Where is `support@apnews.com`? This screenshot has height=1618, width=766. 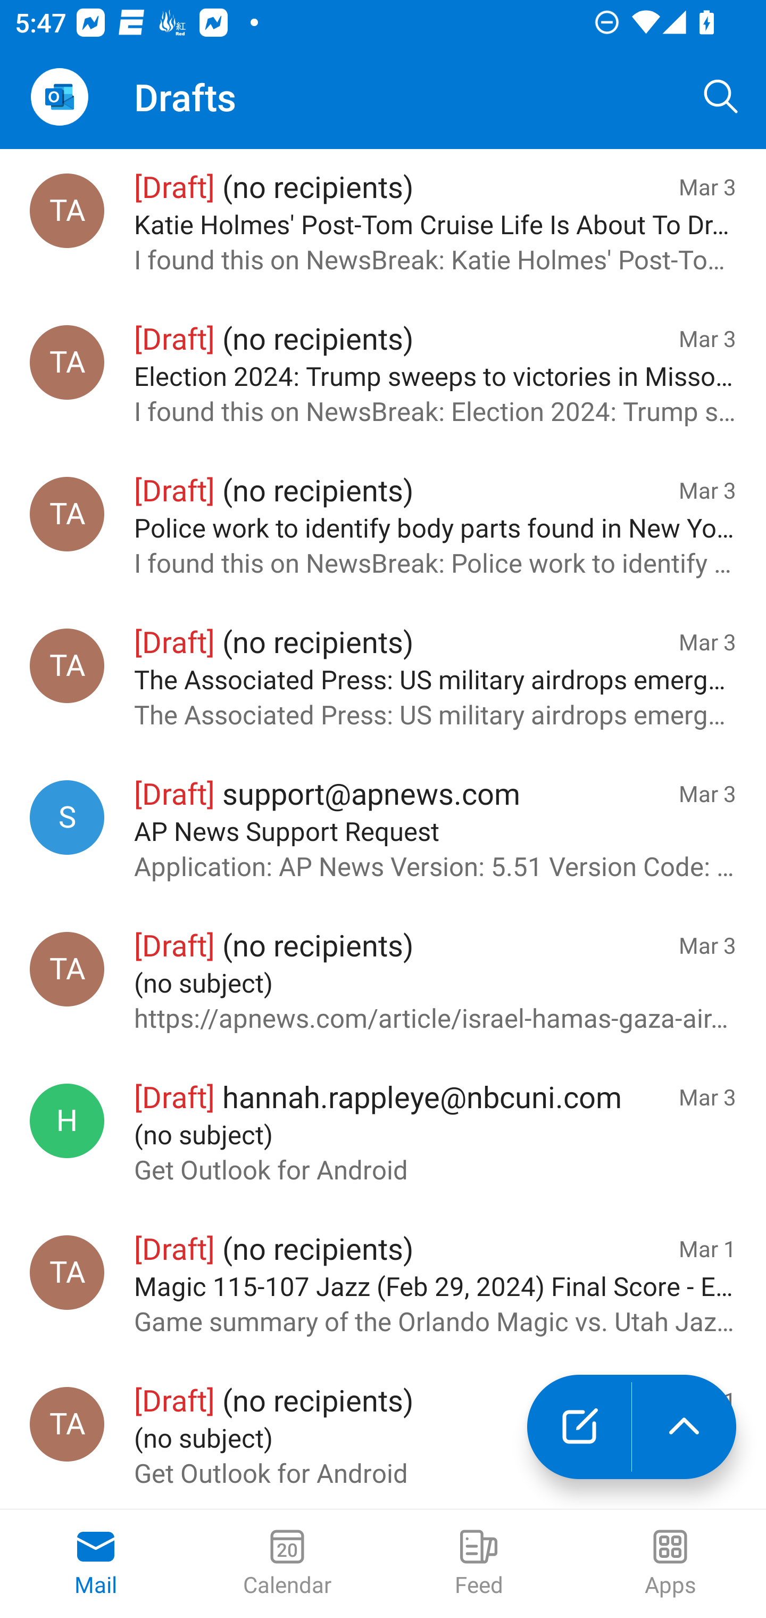 support@apnews.com is located at coordinates (67, 817).